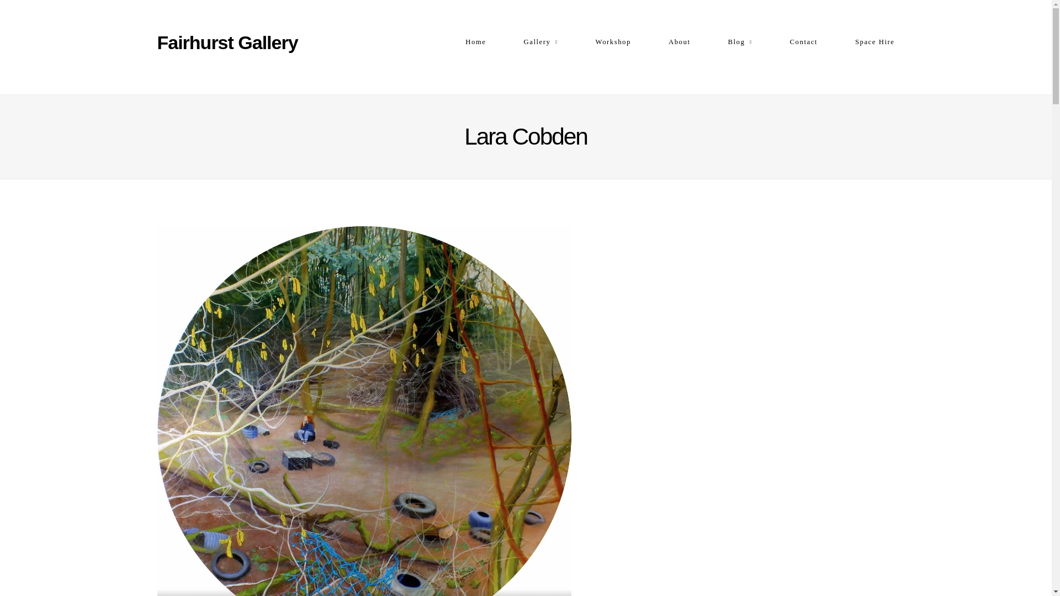 The width and height of the screenshot is (1060, 596). I want to click on Gallery, so click(540, 42).